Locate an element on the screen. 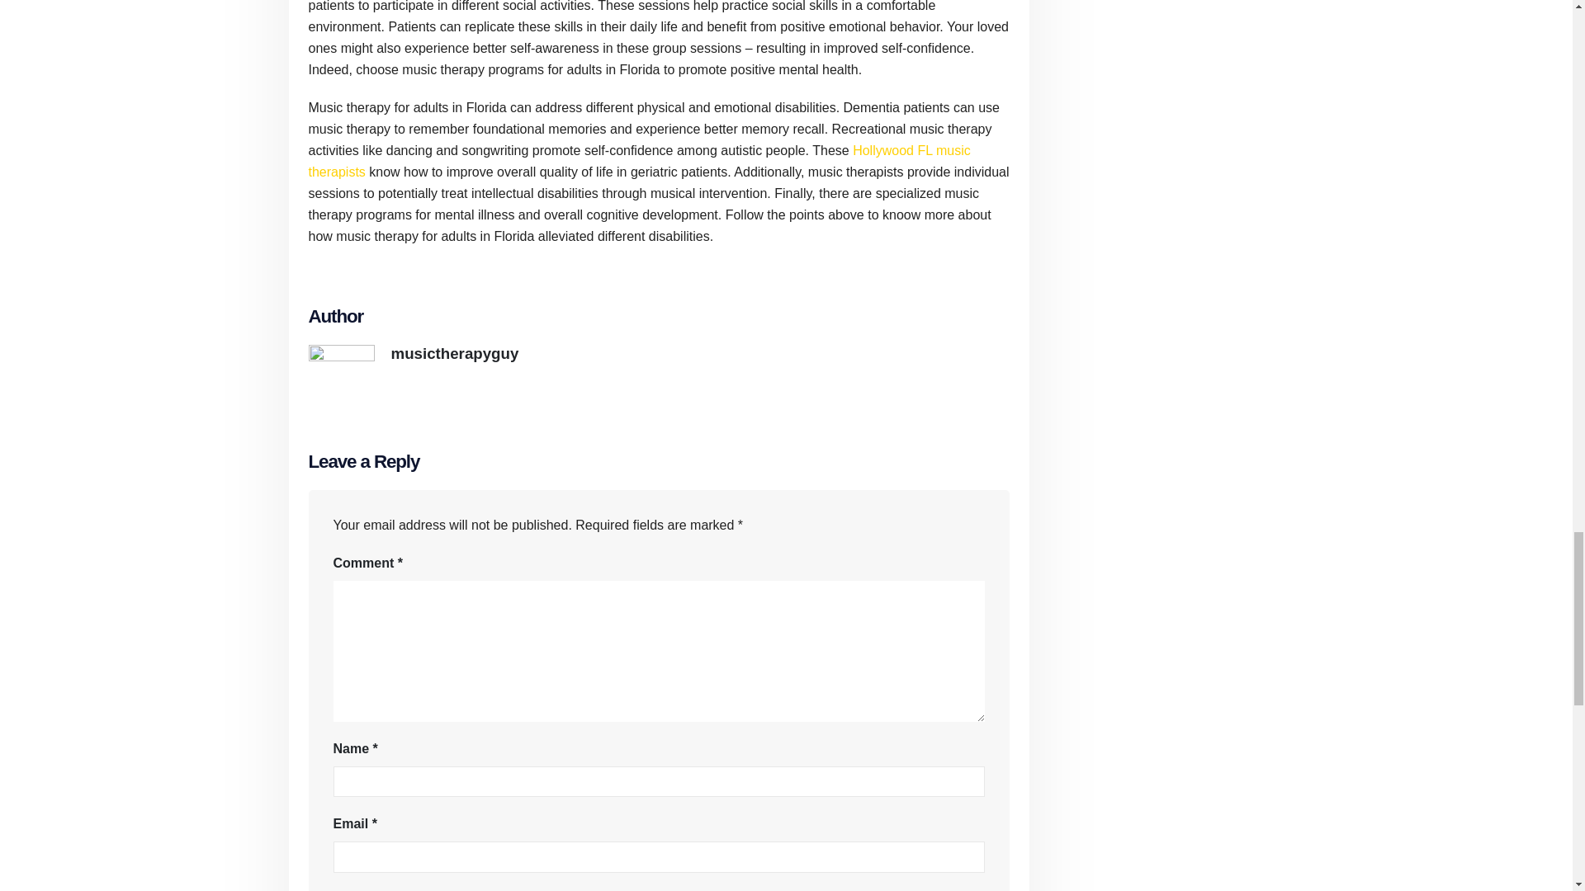 This screenshot has height=891, width=1585. Posts by musictherapyguy is located at coordinates (456, 353).